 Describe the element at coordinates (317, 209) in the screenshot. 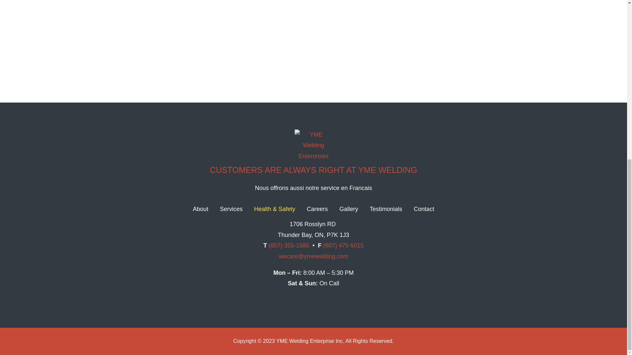

I see `Careers` at that location.